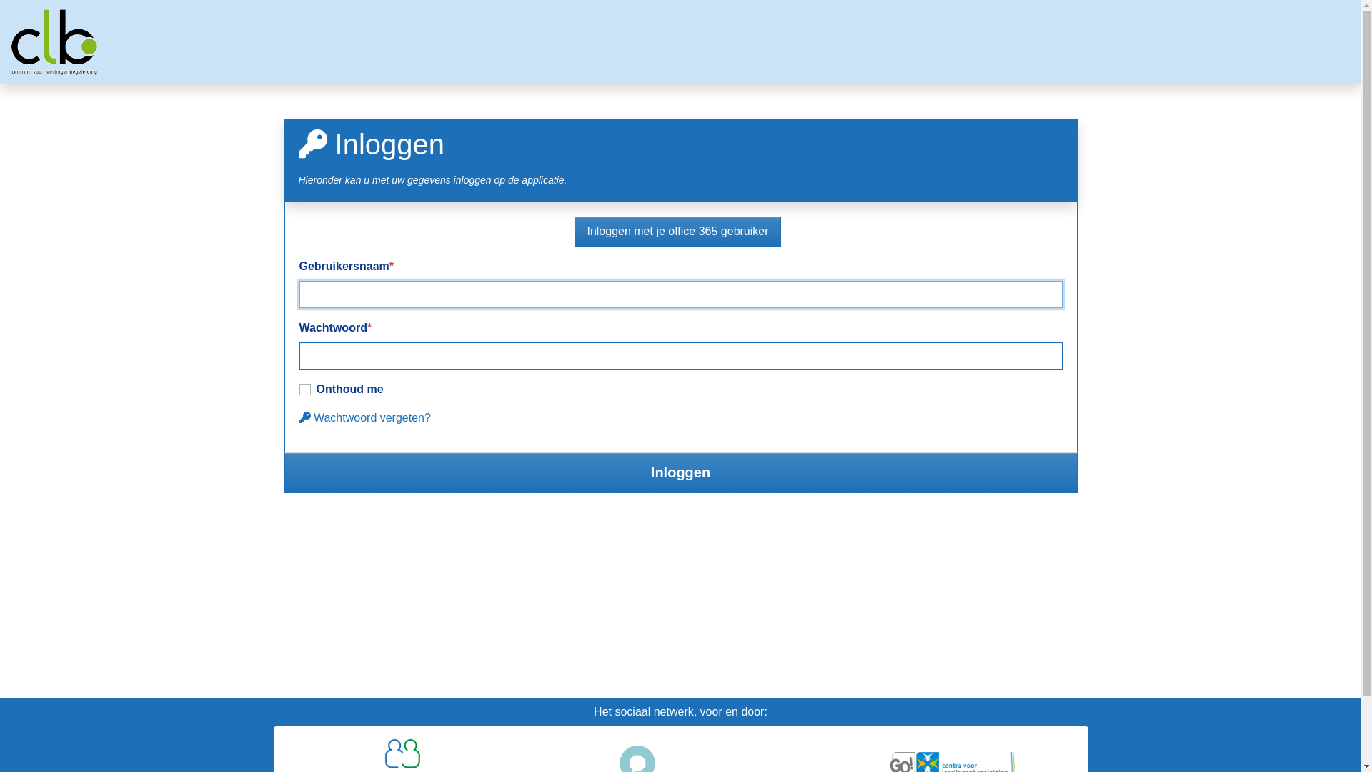 Image resolution: width=1372 pixels, height=772 pixels. I want to click on Wachtwoord vergeten?, so click(364, 417).